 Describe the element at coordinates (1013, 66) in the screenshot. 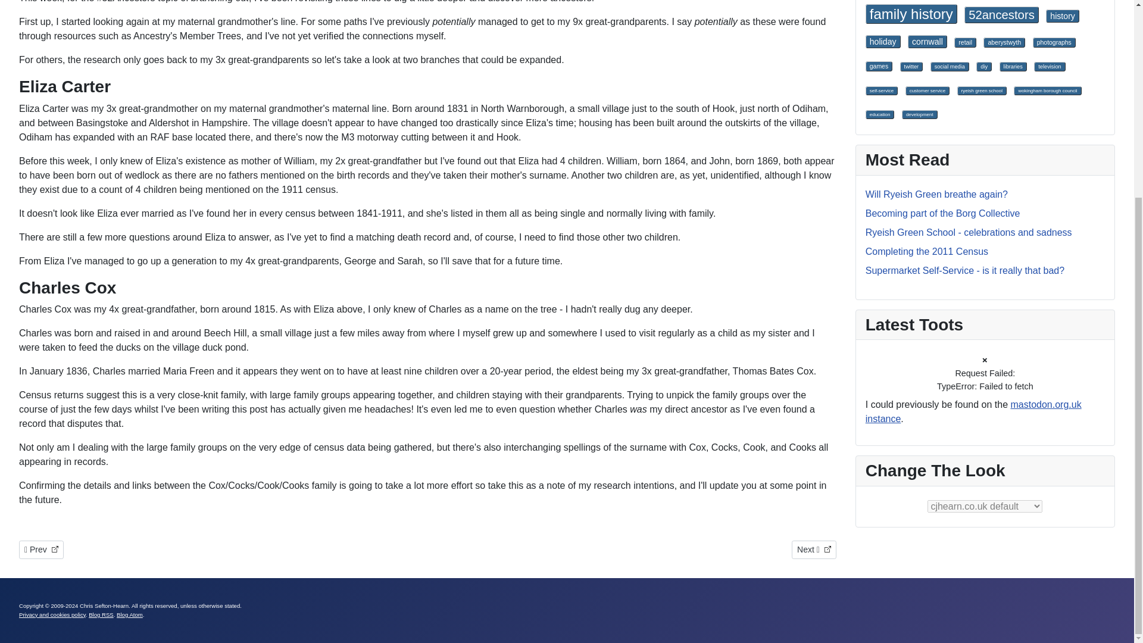

I see `libraries` at that location.